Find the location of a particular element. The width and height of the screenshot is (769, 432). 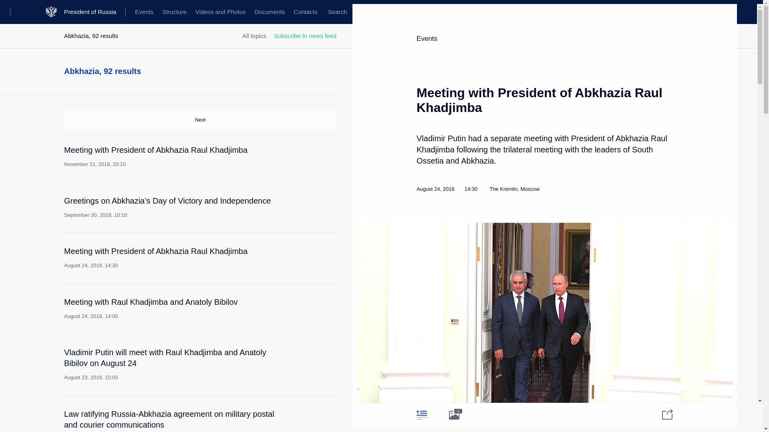

Documents is located at coordinates (269, 12).